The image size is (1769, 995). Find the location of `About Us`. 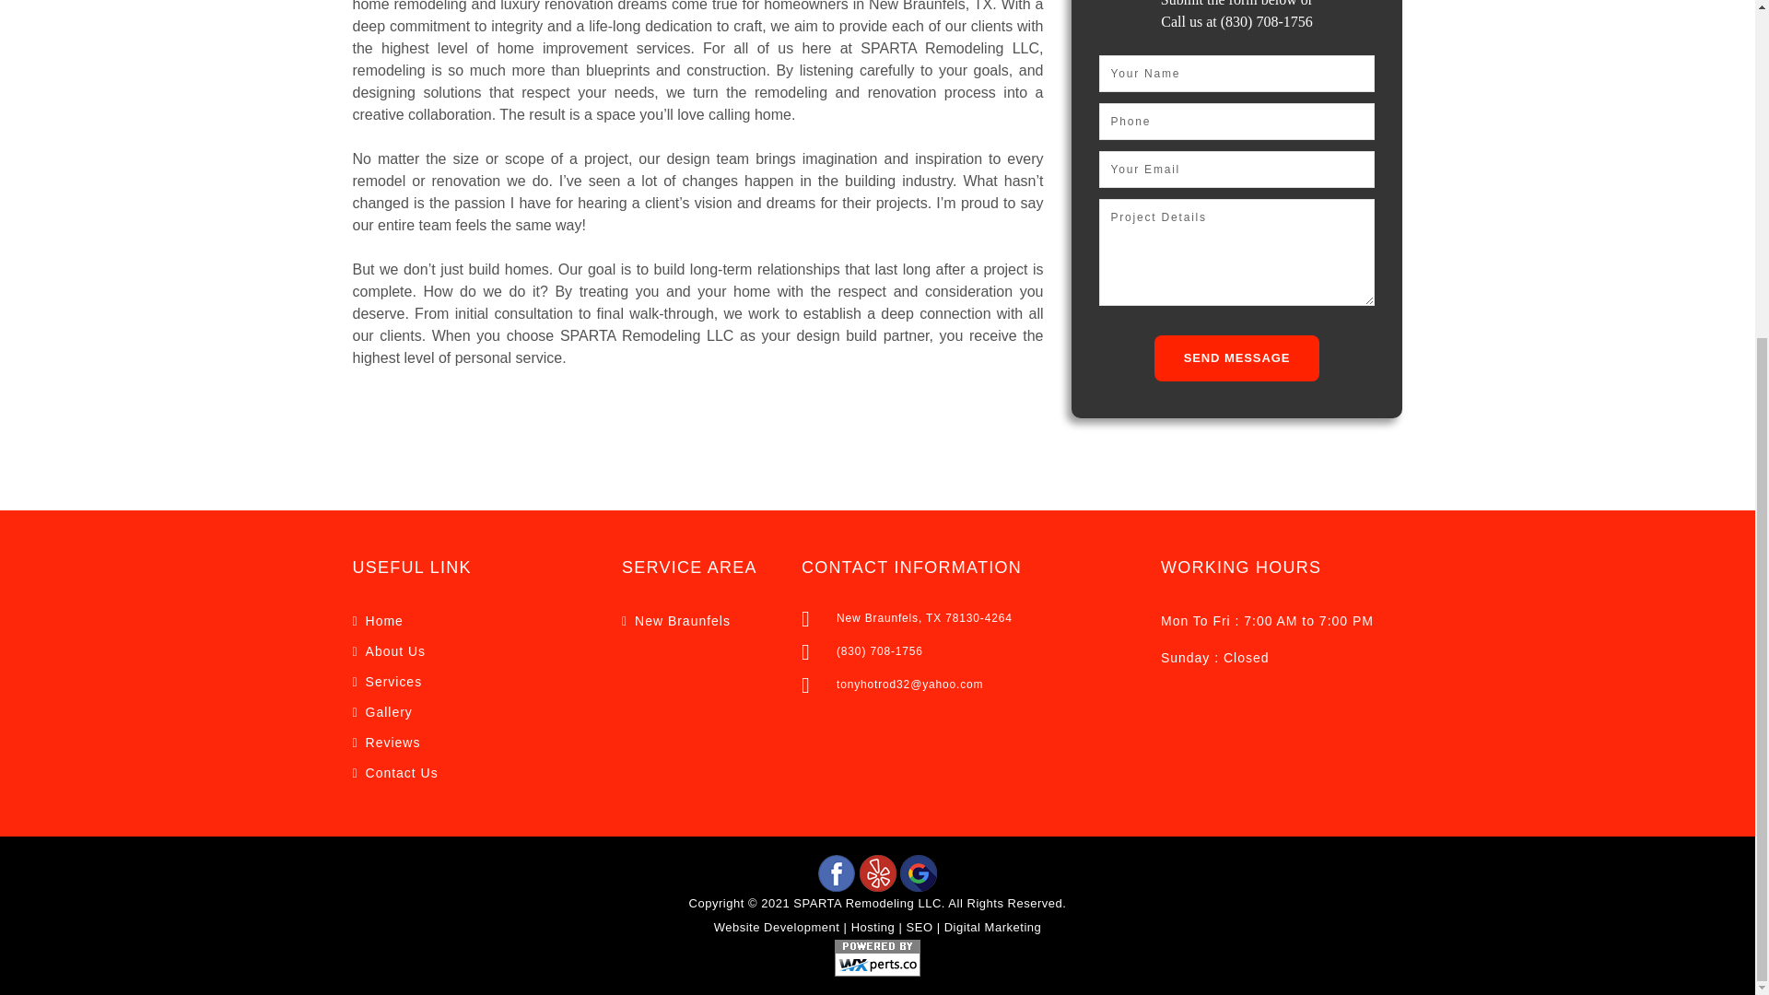

About Us is located at coordinates (396, 650).